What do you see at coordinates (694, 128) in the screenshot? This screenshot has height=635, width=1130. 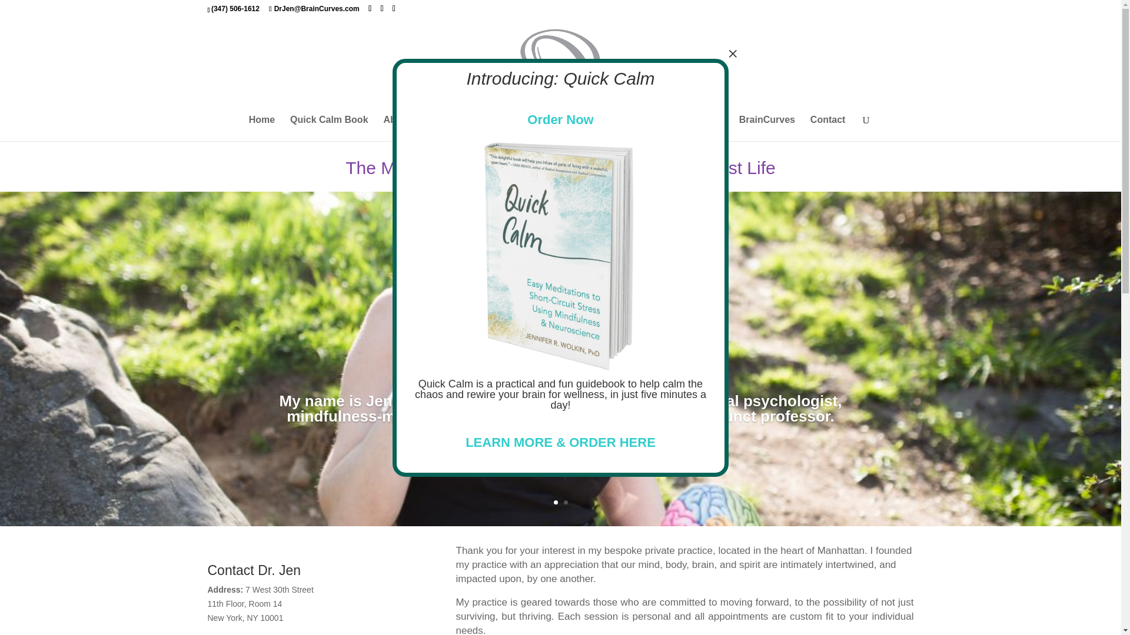 I see `Resources` at bounding box center [694, 128].